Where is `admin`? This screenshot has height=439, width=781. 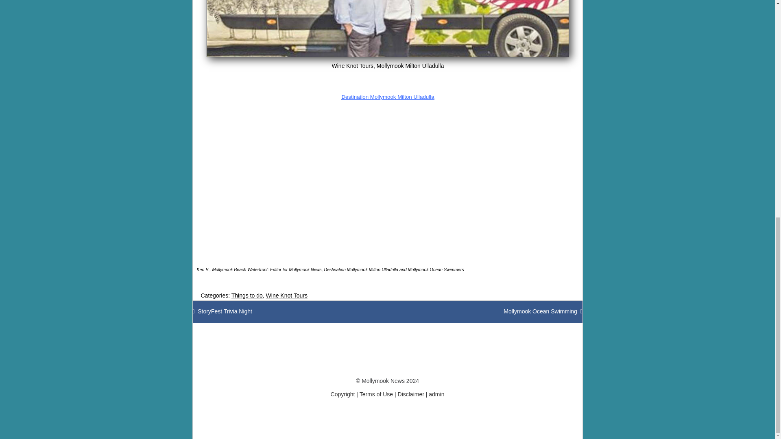
admin is located at coordinates (543, 311).